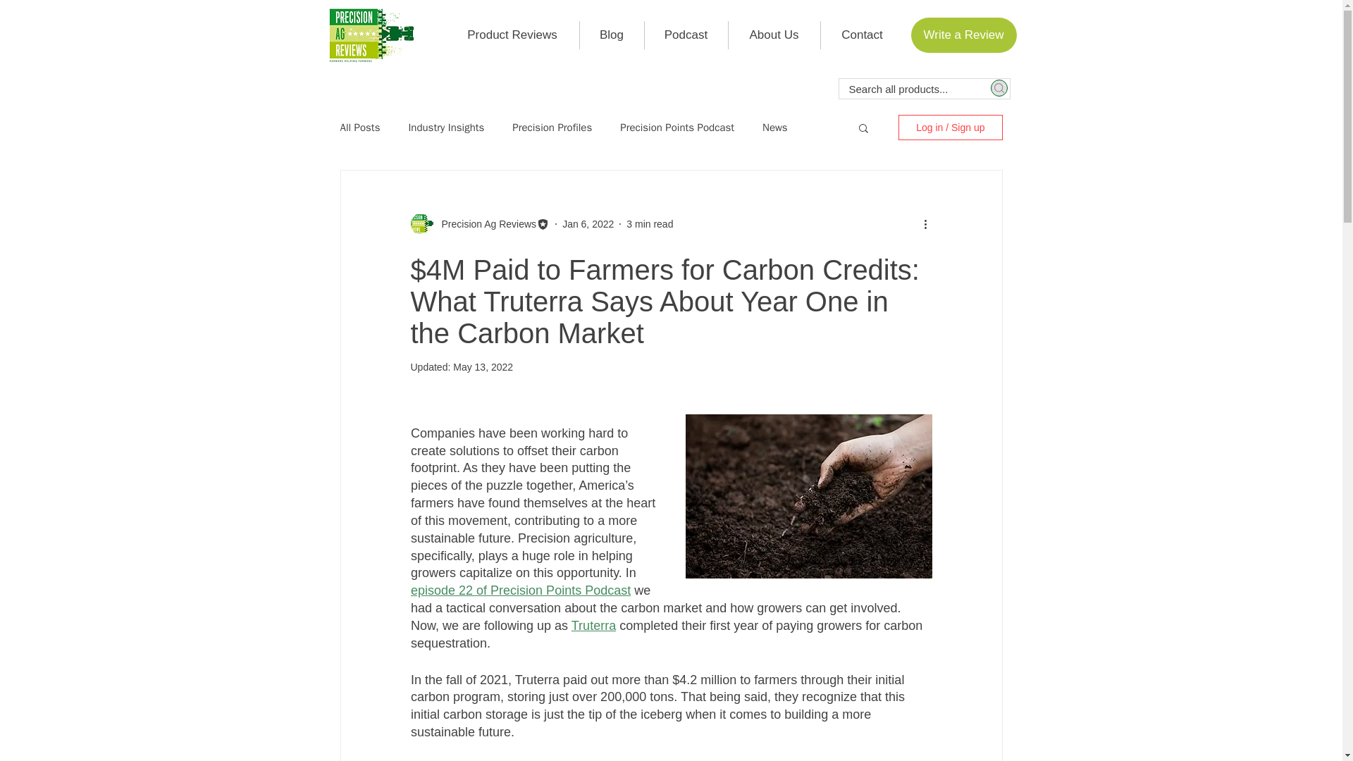  Describe the element at coordinates (593, 626) in the screenshot. I see `Truterra` at that location.